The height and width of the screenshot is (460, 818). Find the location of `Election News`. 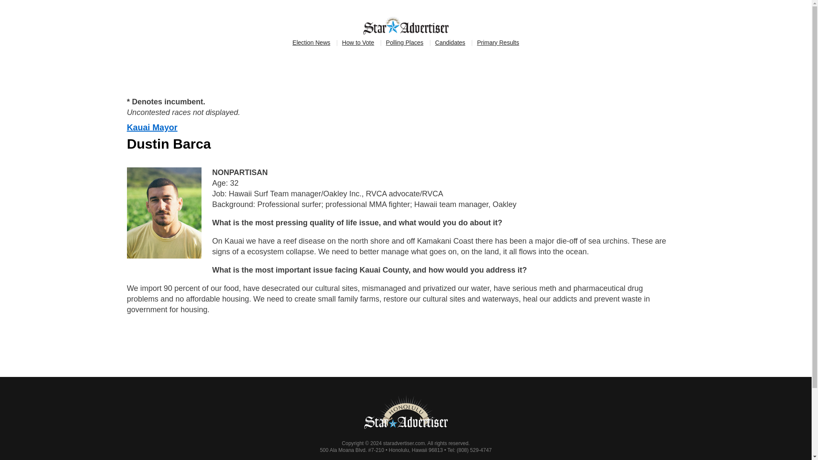

Election News is located at coordinates (311, 43).